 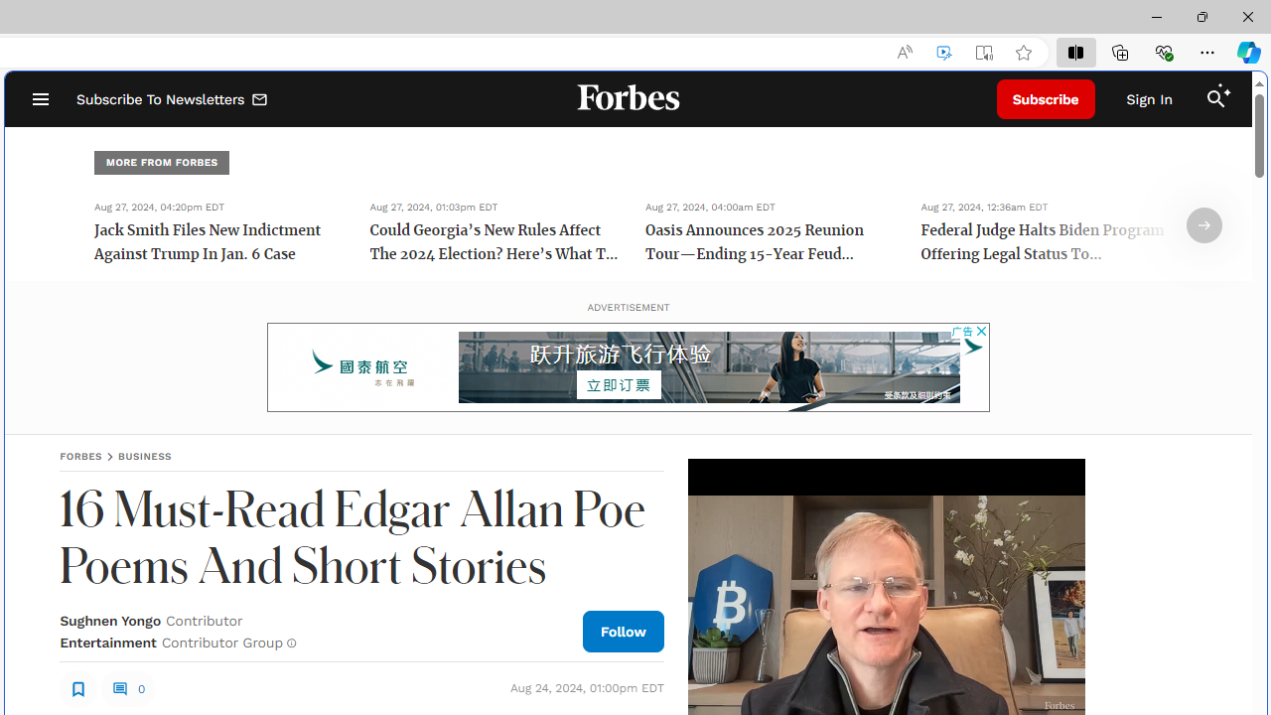 What do you see at coordinates (1046, 99) in the screenshot?
I see `Subscribe` at bounding box center [1046, 99].